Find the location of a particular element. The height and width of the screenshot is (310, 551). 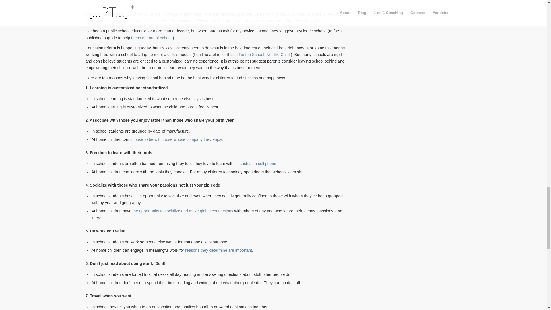

the opportunity to socialize and make global connections is located at coordinates (183, 211).